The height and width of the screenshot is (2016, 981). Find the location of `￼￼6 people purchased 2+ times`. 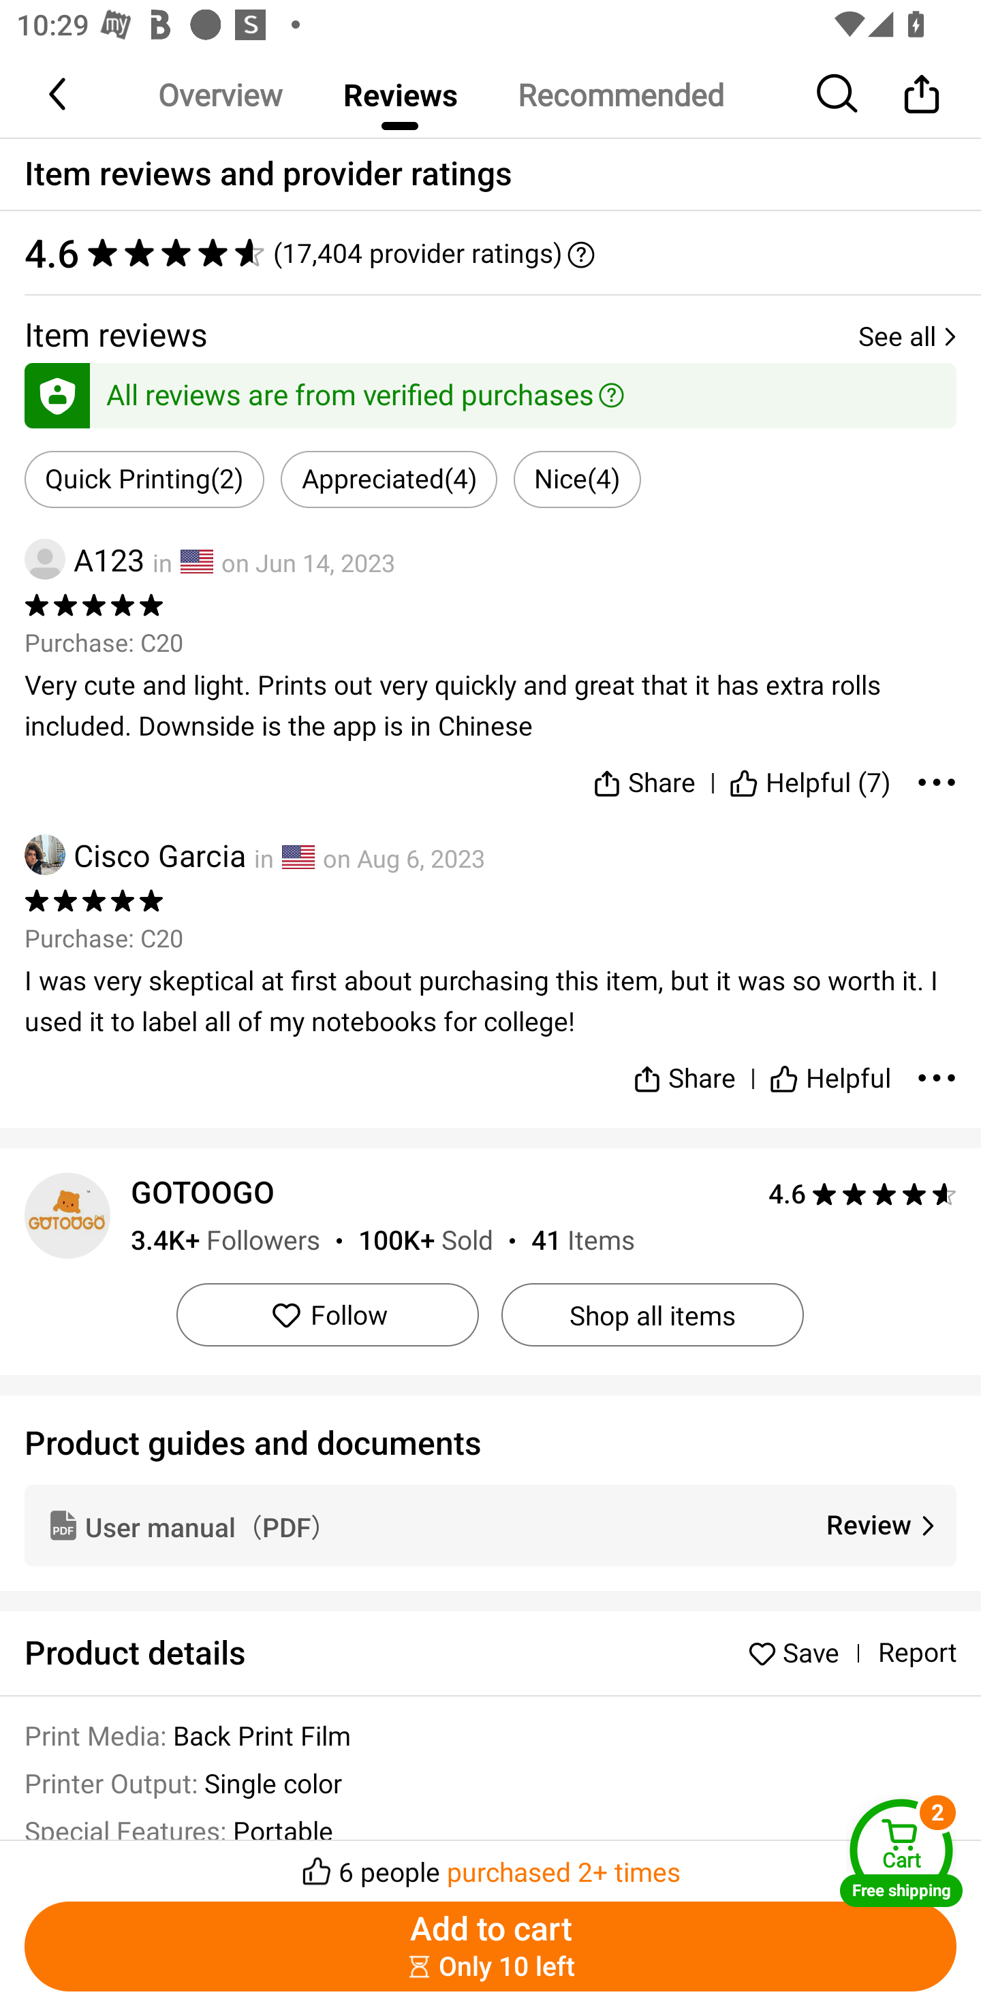

￼￼6 people purchased 2+ times is located at coordinates (490, 1865).